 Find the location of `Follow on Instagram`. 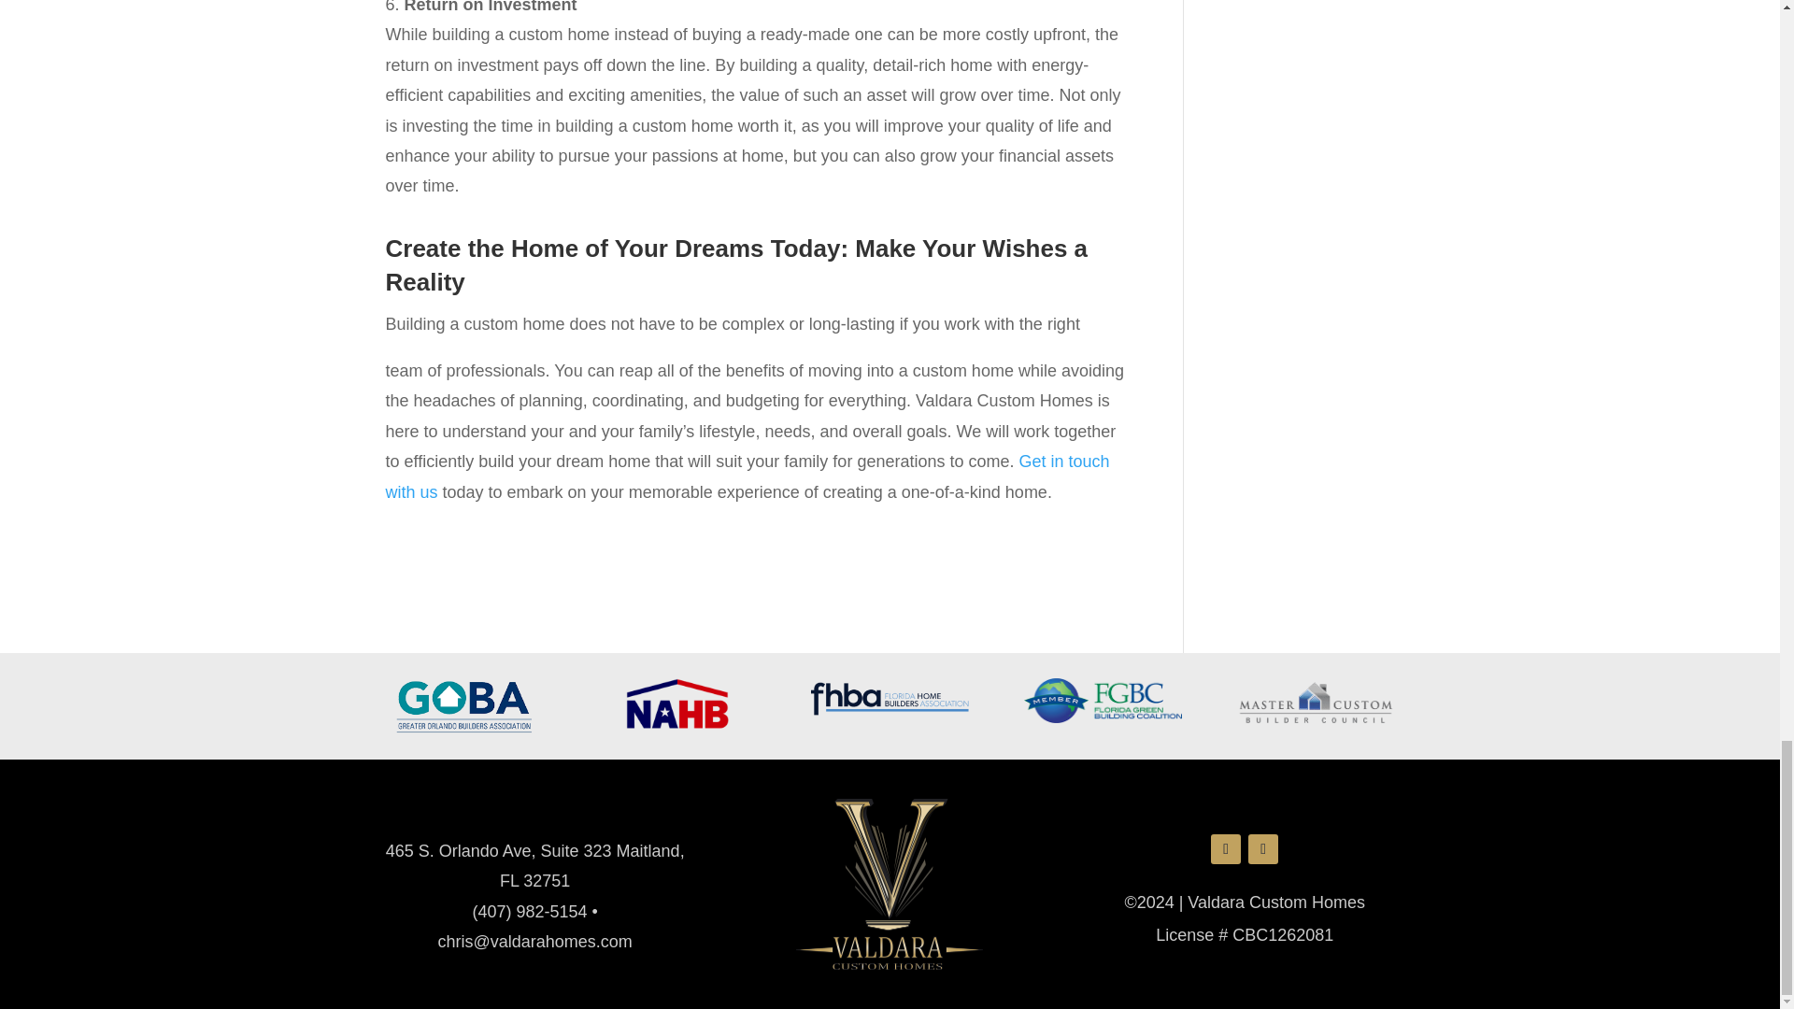

Follow on Instagram is located at coordinates (1263, 848).